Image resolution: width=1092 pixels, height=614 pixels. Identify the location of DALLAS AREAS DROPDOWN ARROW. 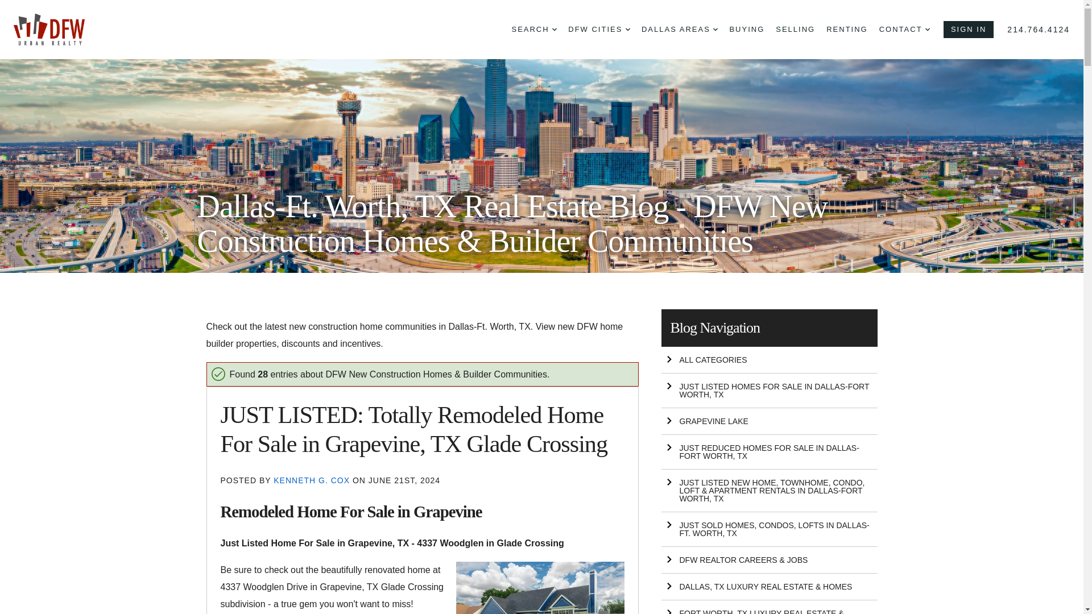
(679, 30).